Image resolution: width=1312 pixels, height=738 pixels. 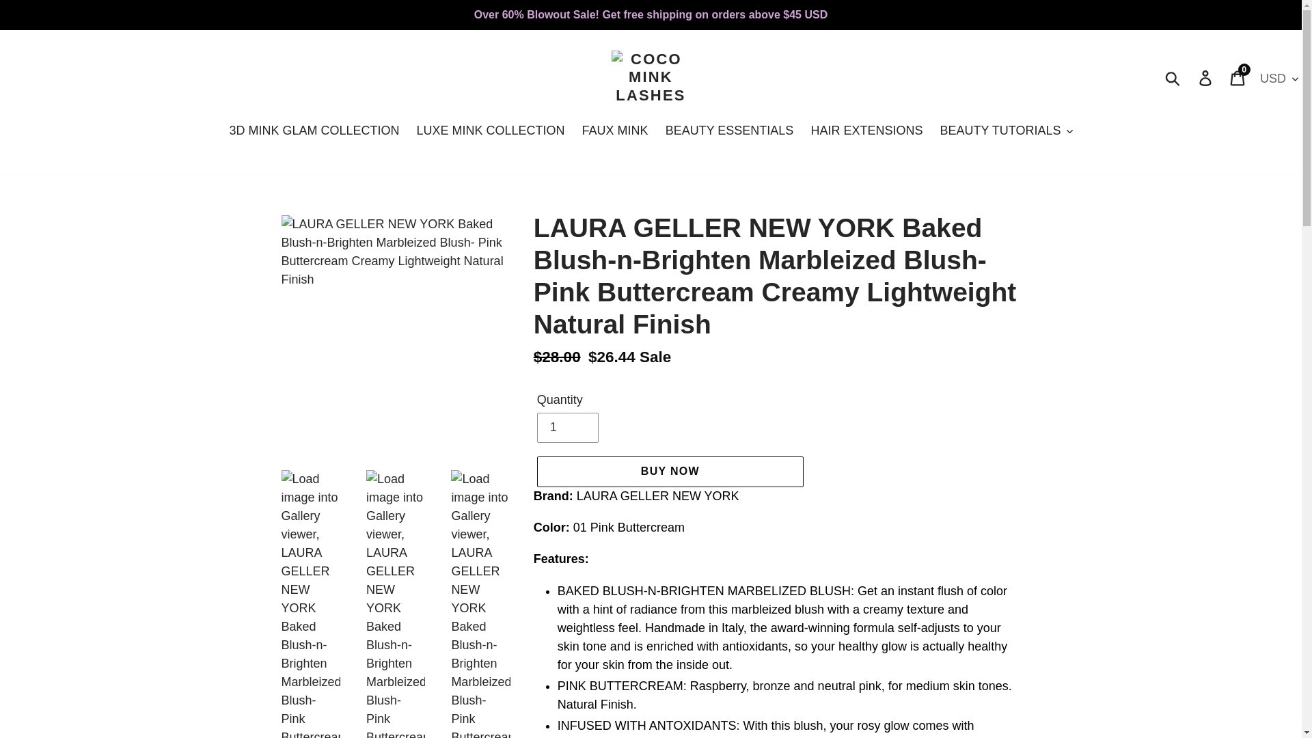 I want to click on Log in, so click(x=1206, y=77).